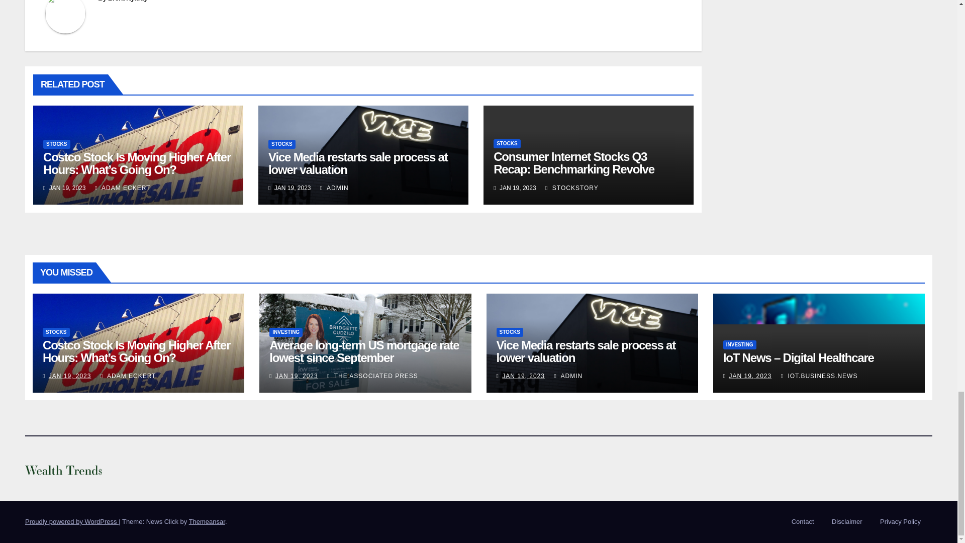 This screenshot has width=965, height=543. Describe the element at coordinates (507, 143) in the screenshot. I see `STOCKS` at that location.